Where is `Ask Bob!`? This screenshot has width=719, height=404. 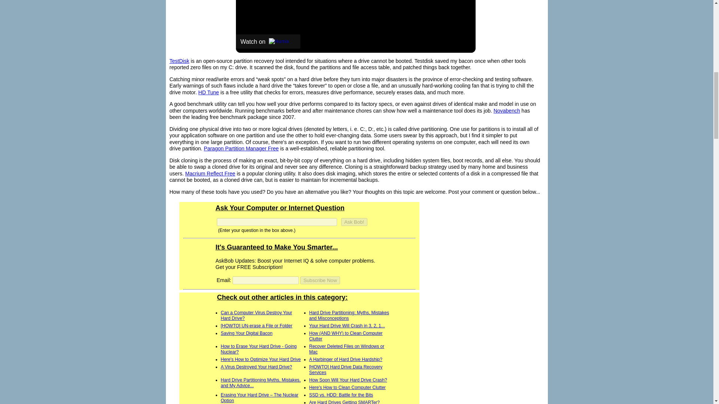
Ask Bob! is located at coordinates (354, 222).